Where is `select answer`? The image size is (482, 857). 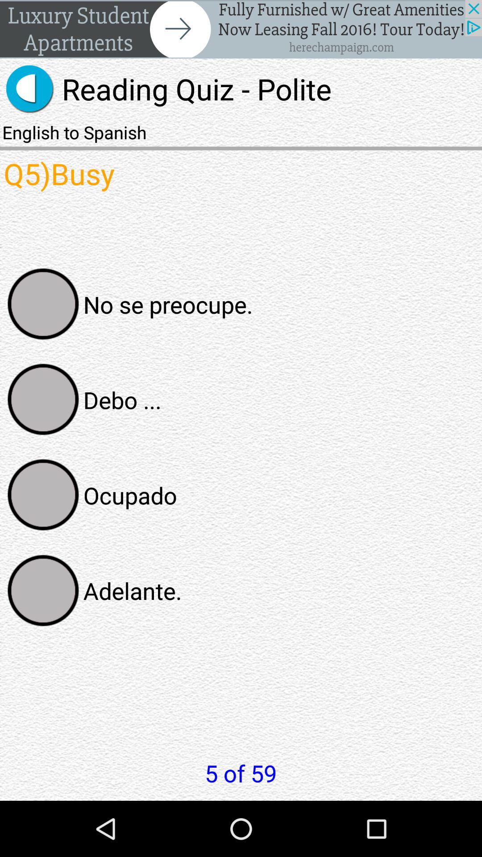 select answer is located at coordinates (43, 304).